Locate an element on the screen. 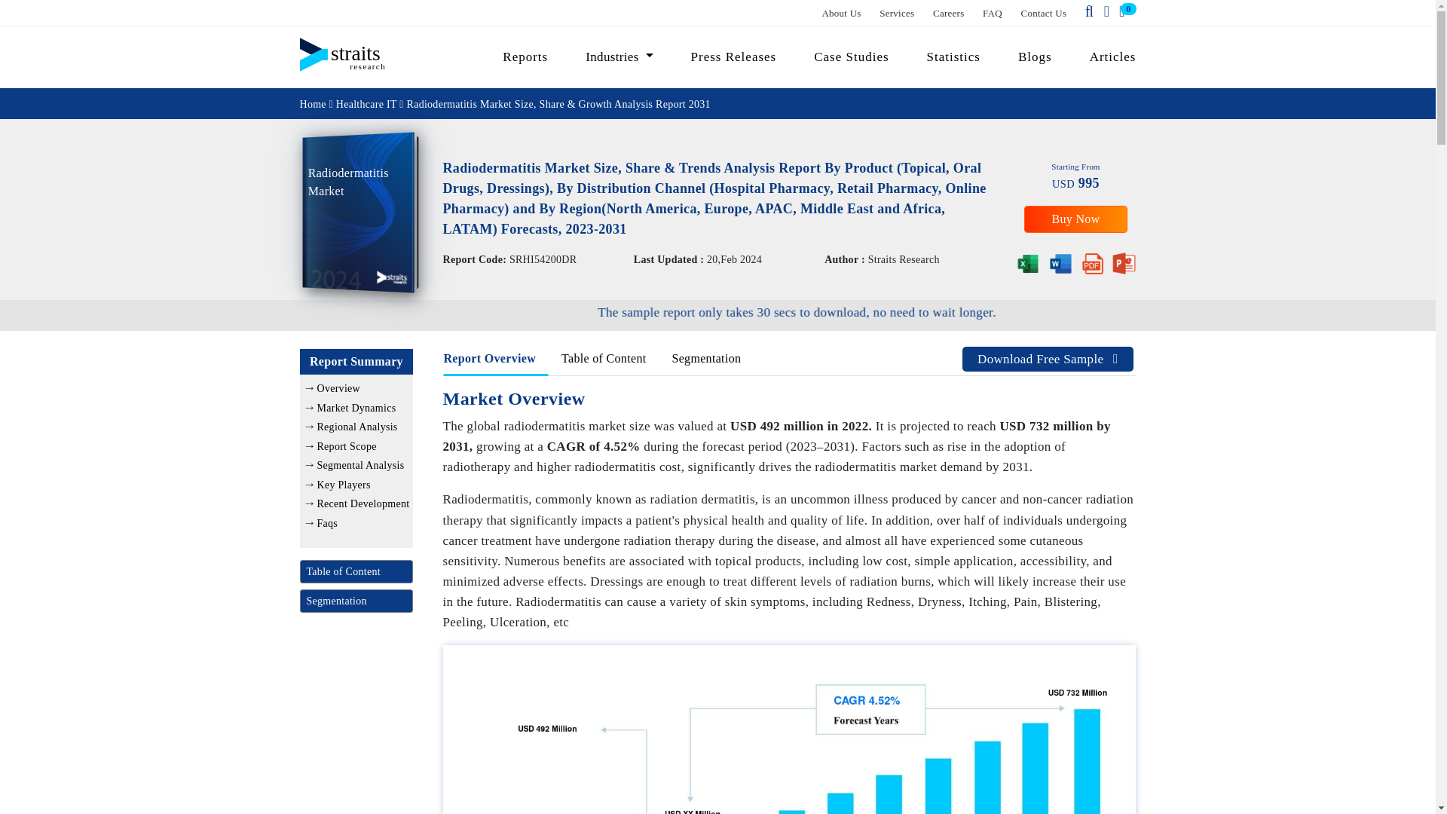  Blogs is located at coordinates (1036, 57).